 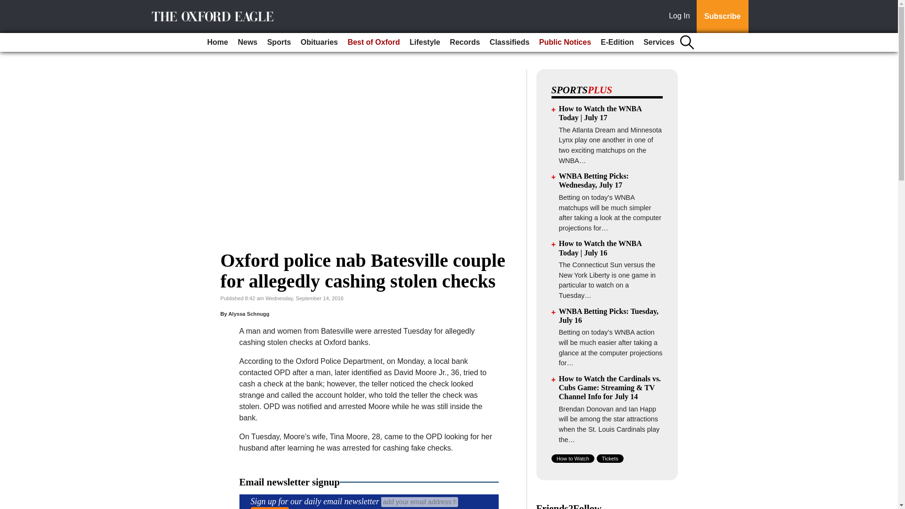 I want to click on News, so click(x=247, y=42).